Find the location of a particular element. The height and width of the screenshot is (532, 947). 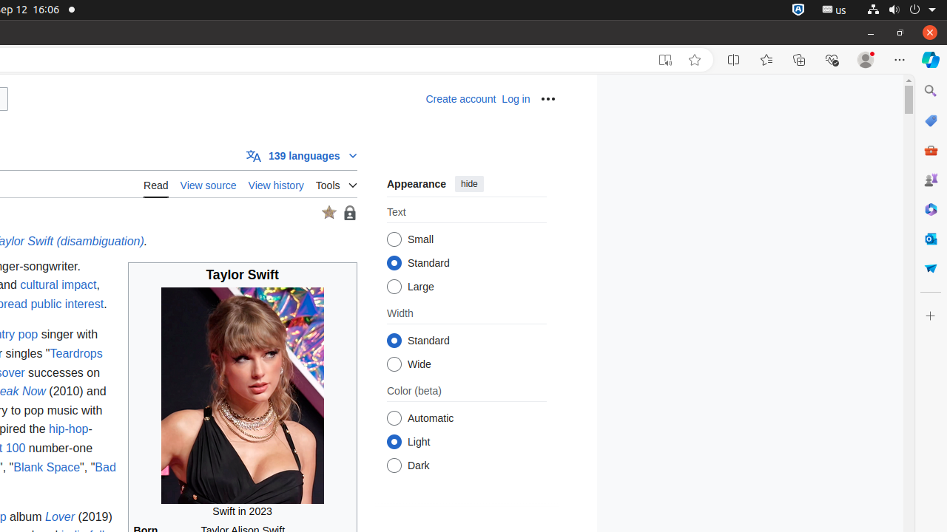

Split screen is located at coordinates (734, 60).